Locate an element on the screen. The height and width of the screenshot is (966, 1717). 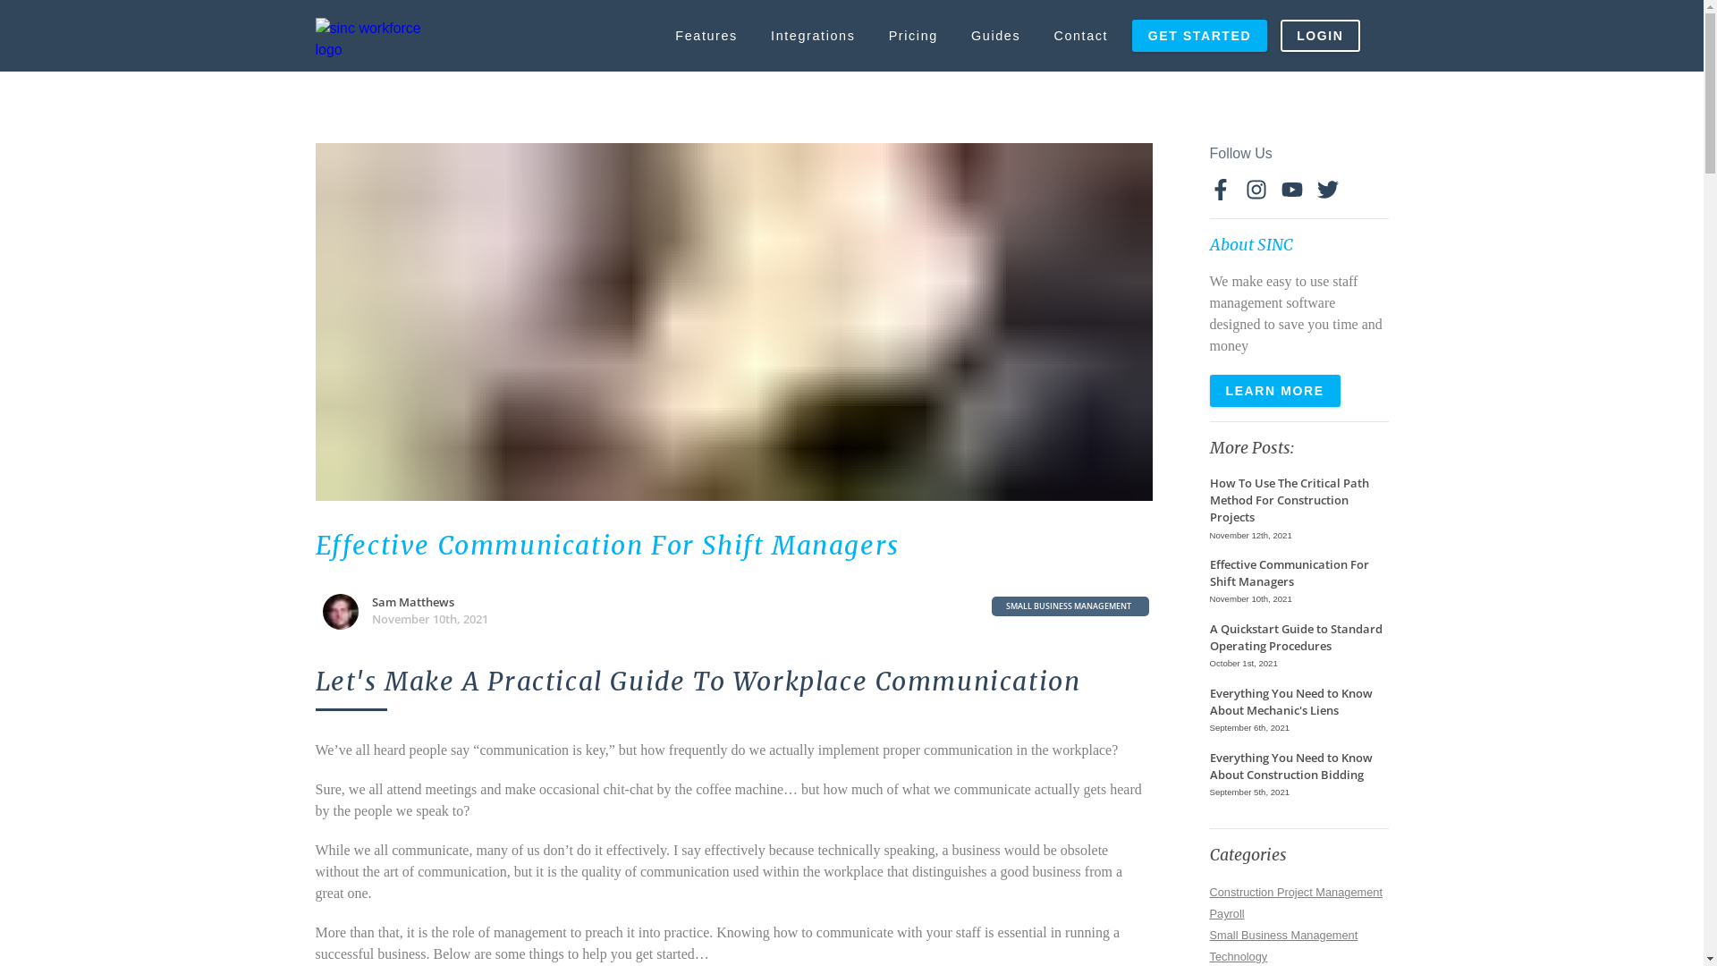
LOGIN is located at coordinates (1320, 36).